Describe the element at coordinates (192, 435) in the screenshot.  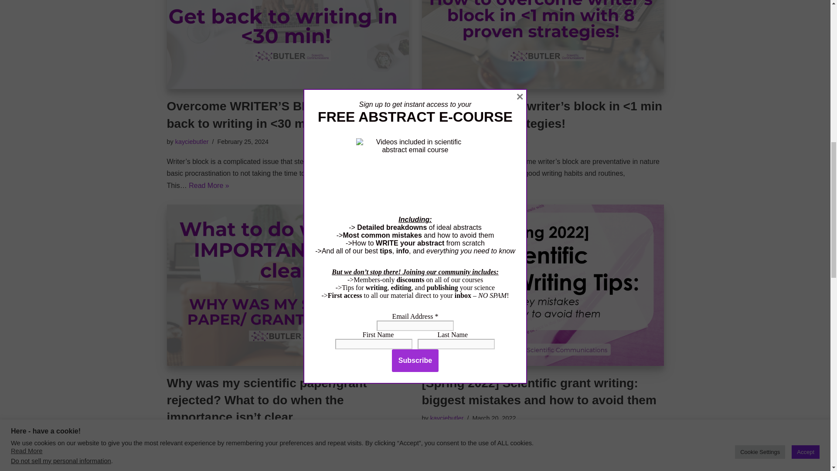
I see `Posts by kayciebutler` at that location.